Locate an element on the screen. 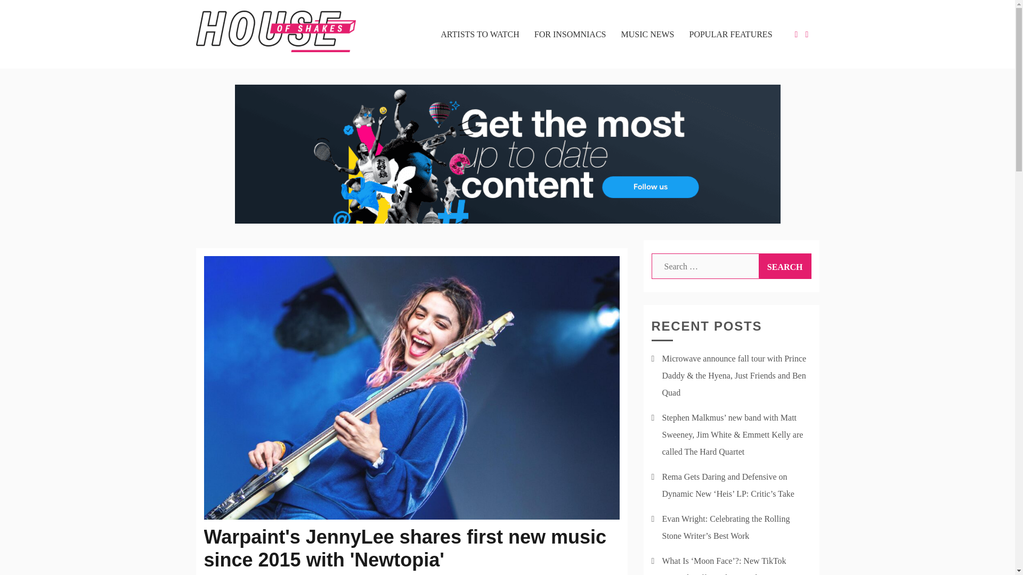 This screenshot has height=575, width=1023. House Of Shakes is located at coordinates (266, 75).